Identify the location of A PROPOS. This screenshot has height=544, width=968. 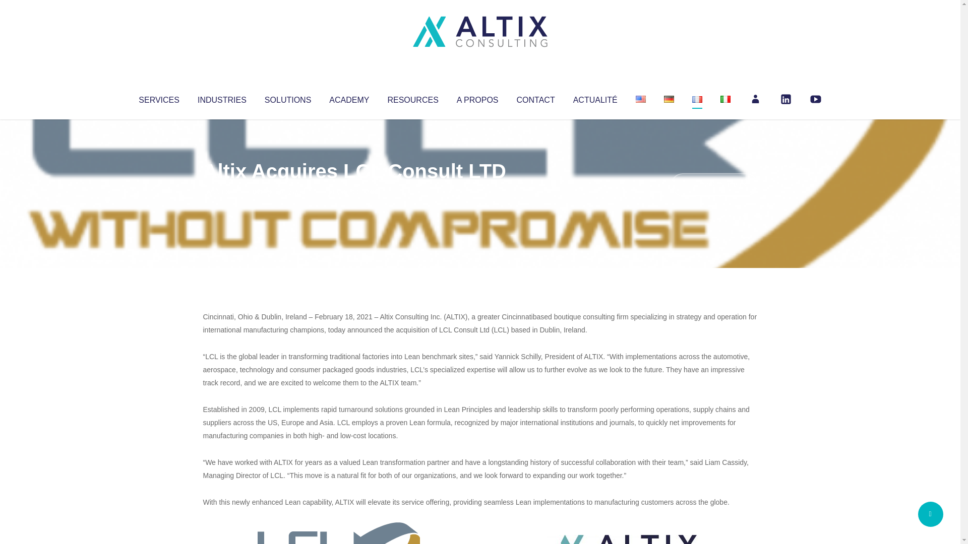
(477, 98).